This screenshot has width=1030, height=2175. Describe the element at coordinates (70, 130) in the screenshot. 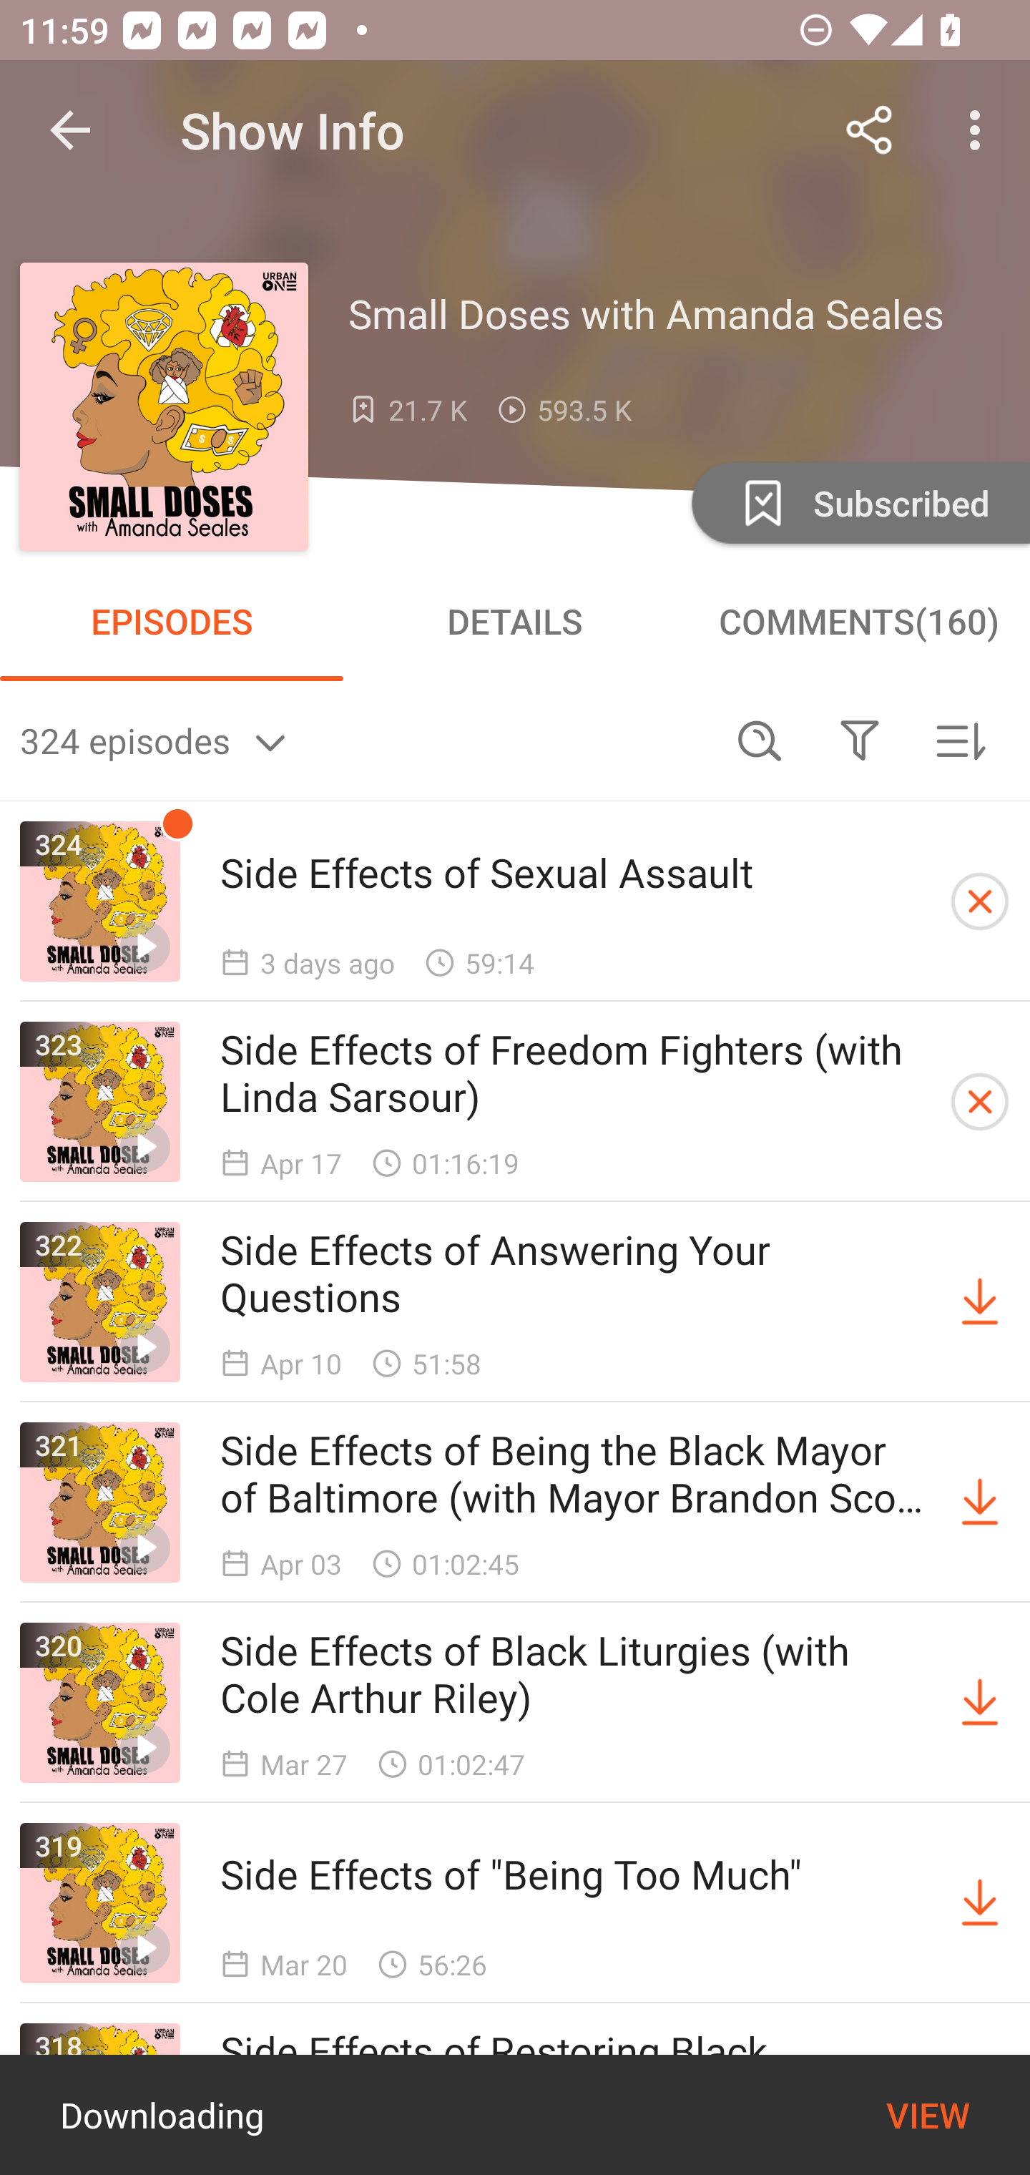

I see `Navigate up` at that location.